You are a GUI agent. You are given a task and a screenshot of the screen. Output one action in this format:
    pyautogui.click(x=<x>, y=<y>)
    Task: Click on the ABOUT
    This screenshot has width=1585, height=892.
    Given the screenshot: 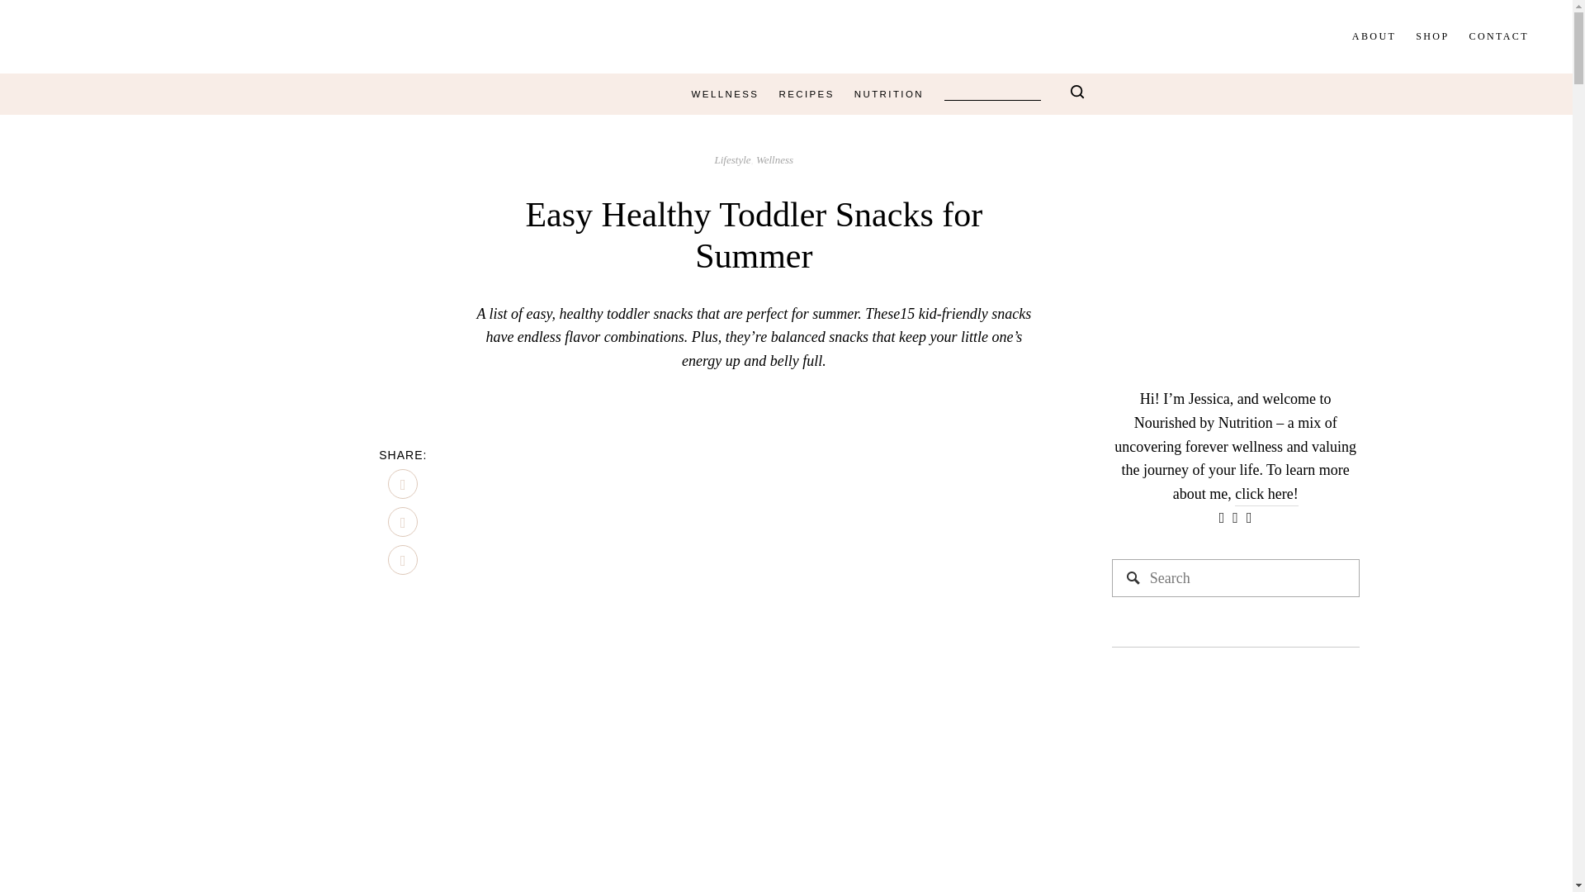 What is the action you would take?
    pyautogui.click(x=1374, y=36)
    